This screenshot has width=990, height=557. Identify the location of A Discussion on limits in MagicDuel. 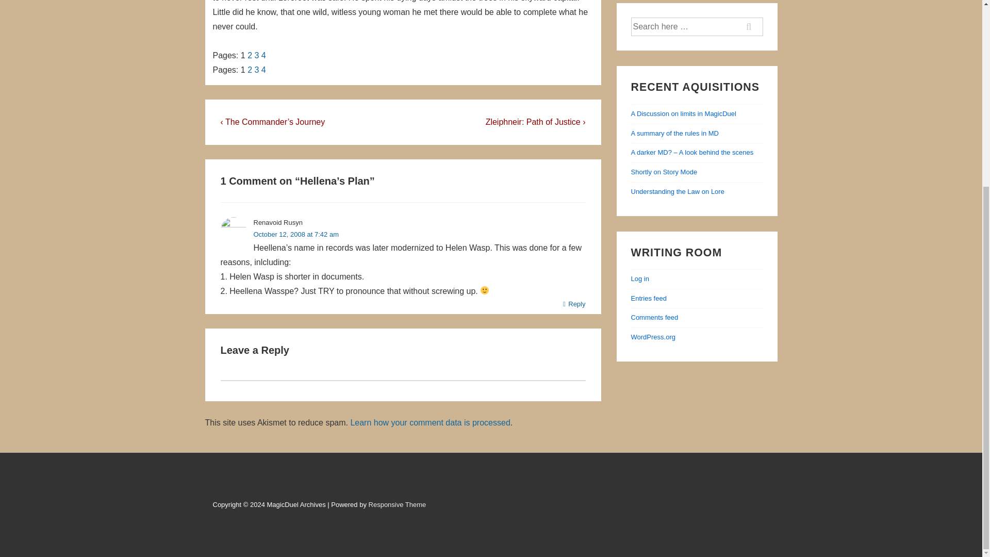
(684, 113).